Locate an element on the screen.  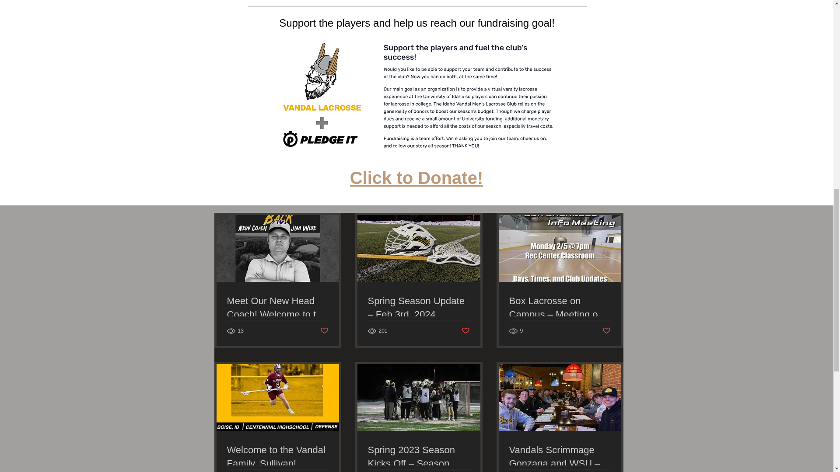
Post not marked as liked is located at coordinates (324, 331).